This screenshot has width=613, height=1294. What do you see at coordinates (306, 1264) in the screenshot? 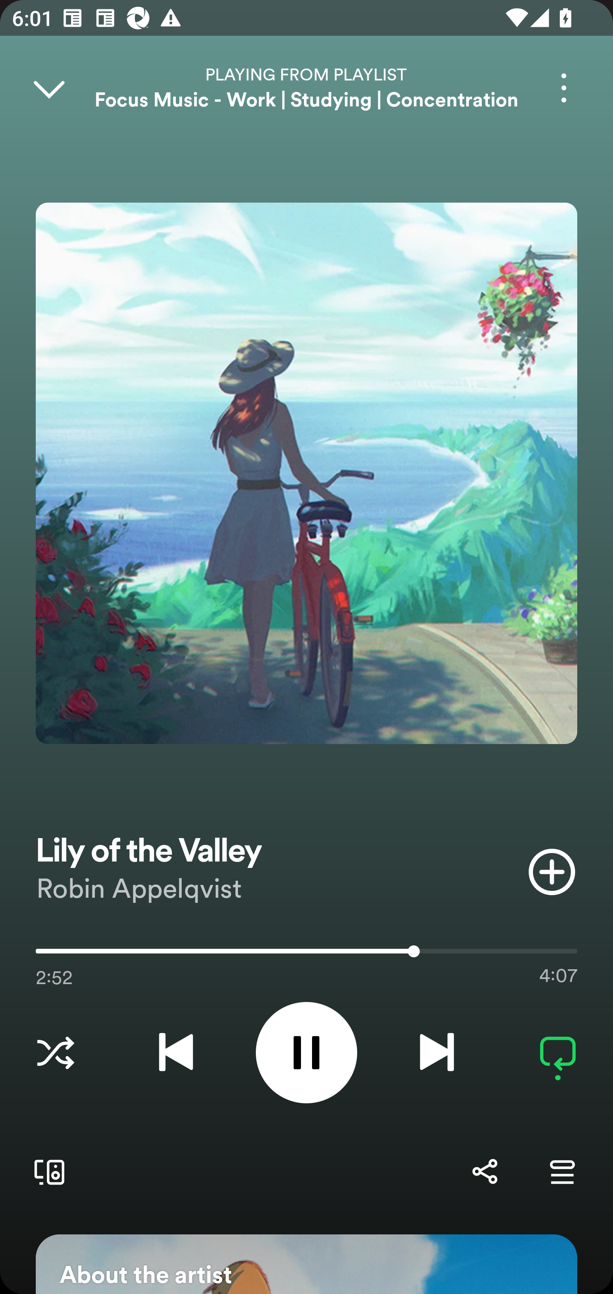
I see `About the artist` at bounding box center [306, 1264].